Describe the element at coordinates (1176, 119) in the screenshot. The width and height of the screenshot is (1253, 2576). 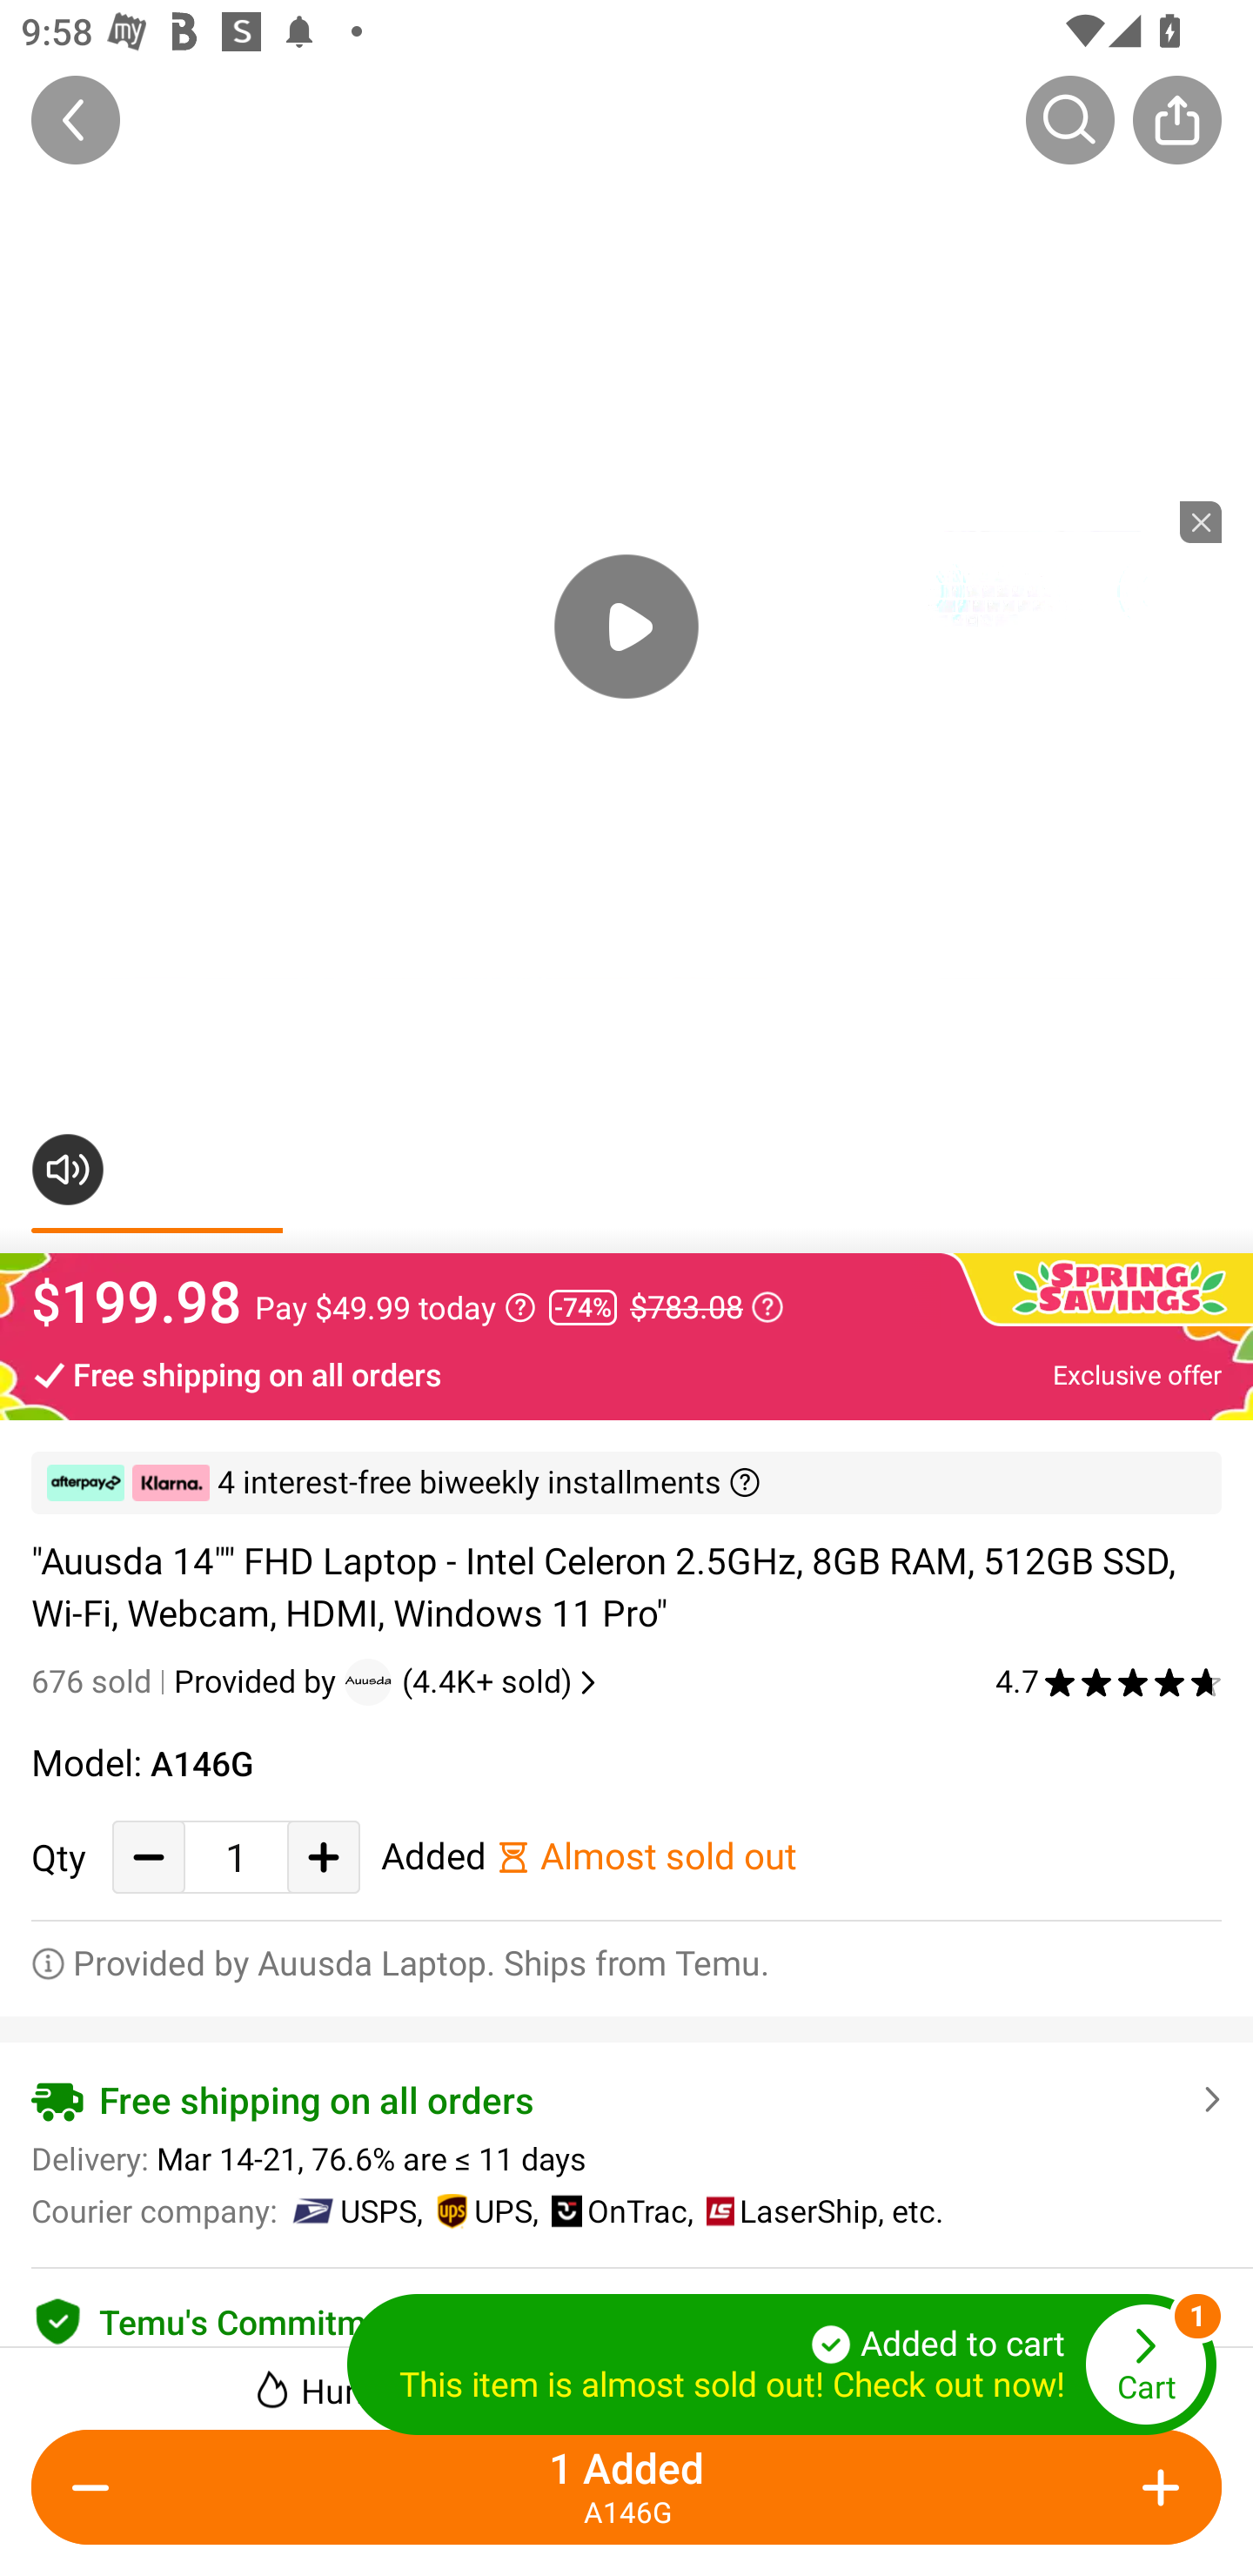
I see `Share` at that location.